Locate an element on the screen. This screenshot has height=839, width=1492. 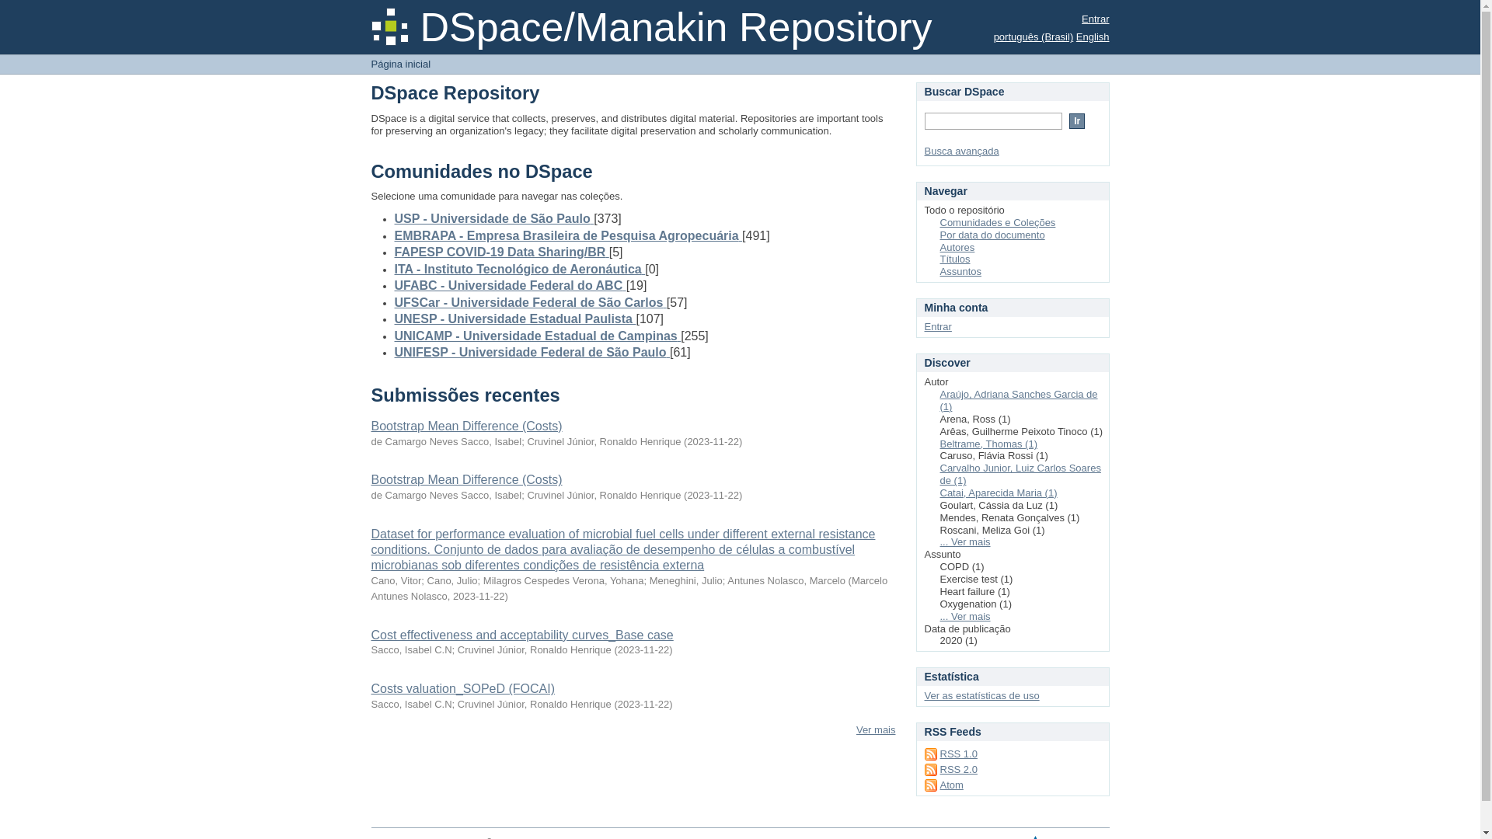
FAPESP COVID-19 Data Sharing/BR is located at coordinates (502, 252).